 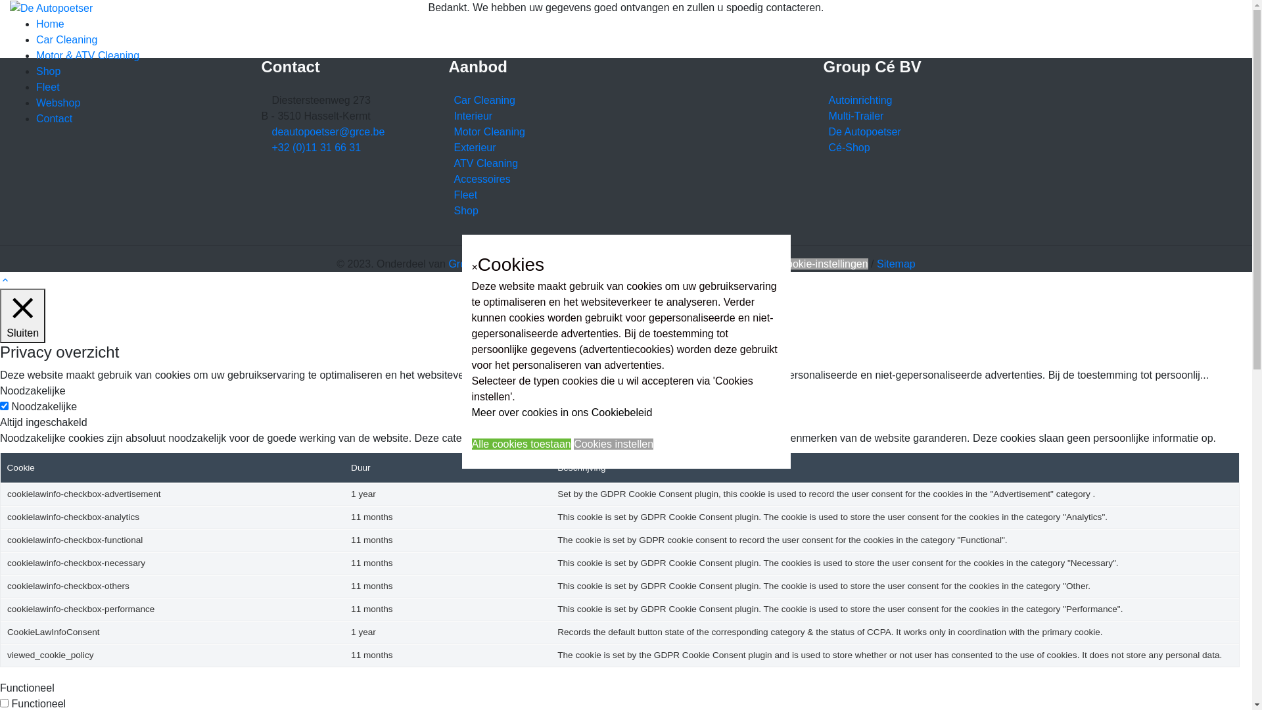 What do you see at coordinates (862, 131) in the screenshot?
I see `De Autopoetser` at bounding box center [862, 131].